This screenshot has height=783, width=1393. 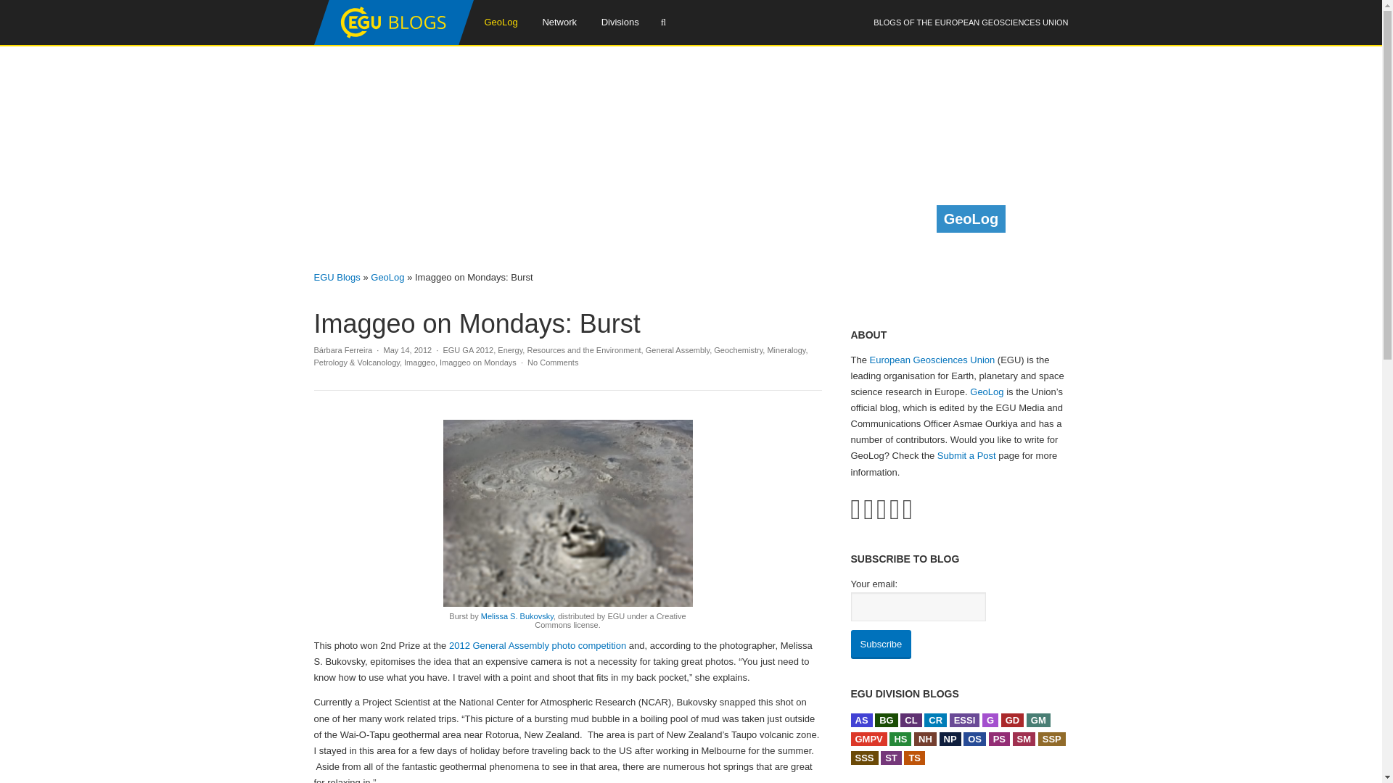 What do you see at coordinates (1001, 22) in the screenshot?
I see `EUROPEAN GEOSCIENCES UNION` at bounding box center [1001, 22].